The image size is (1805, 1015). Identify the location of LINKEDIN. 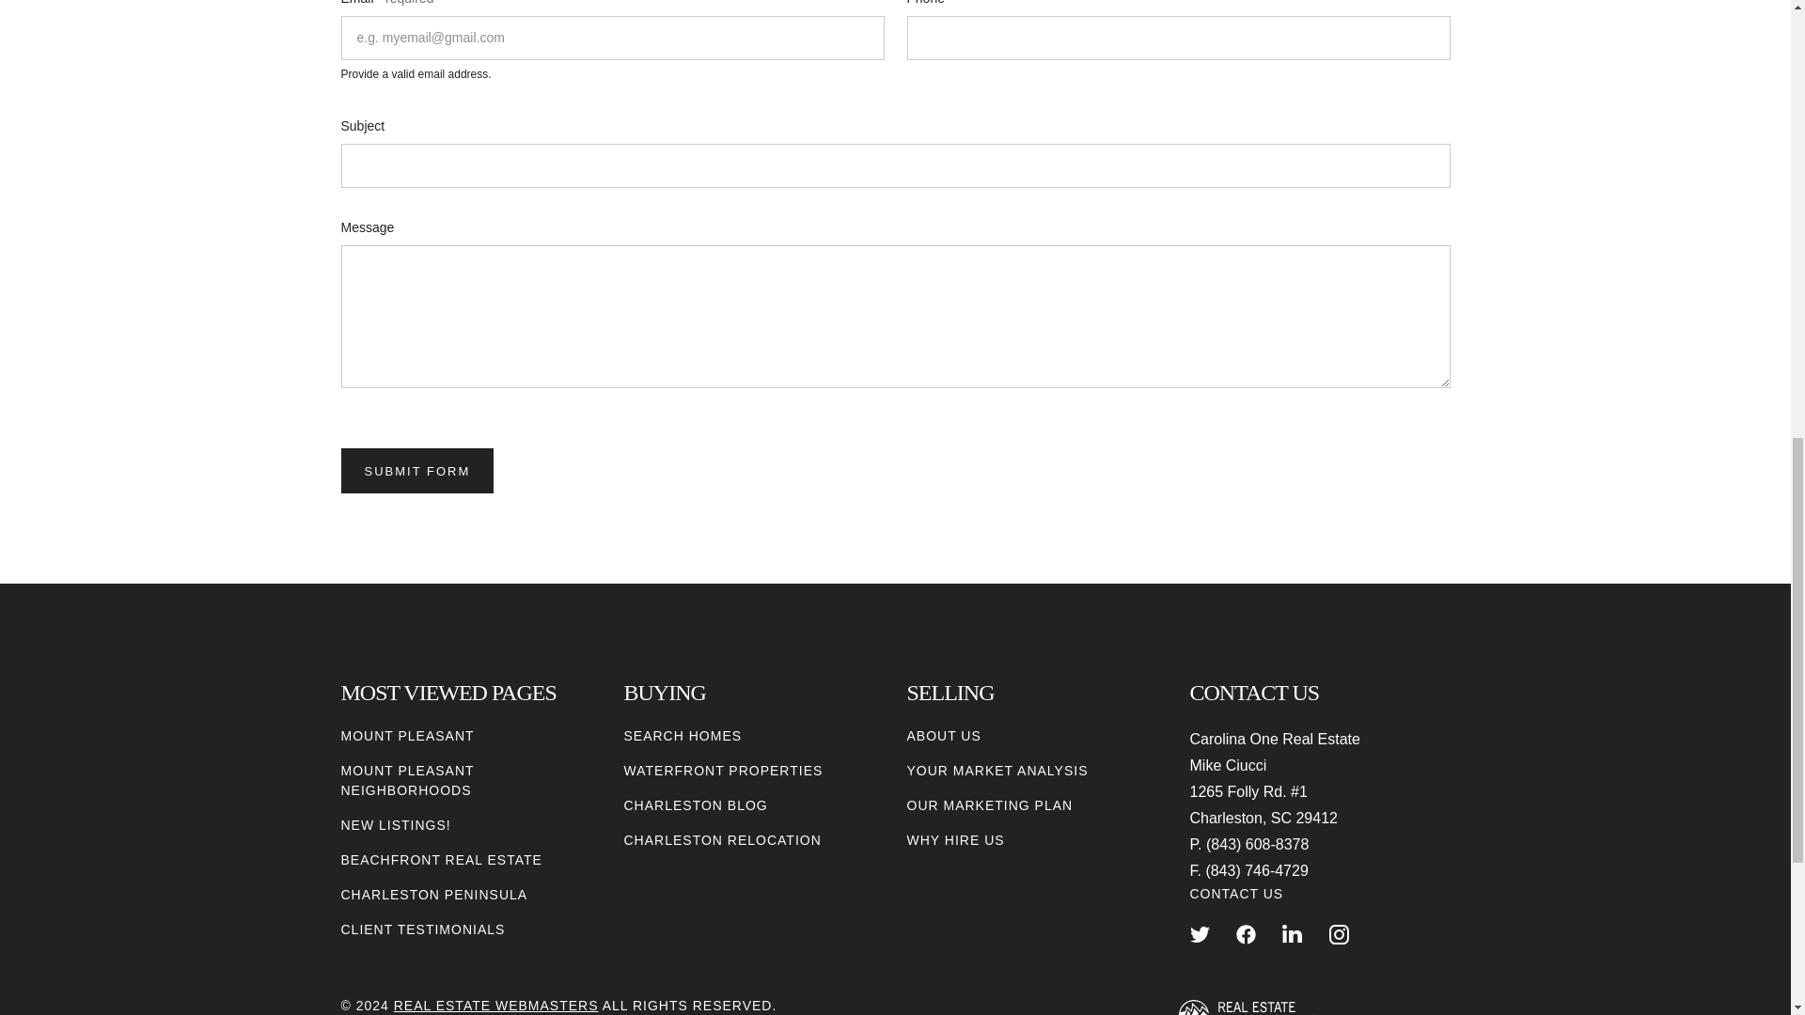
(1292, 934).